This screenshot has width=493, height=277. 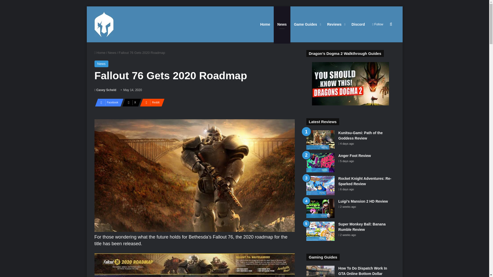 I want to click on Casey Scheld, so click(x=105, y=90).